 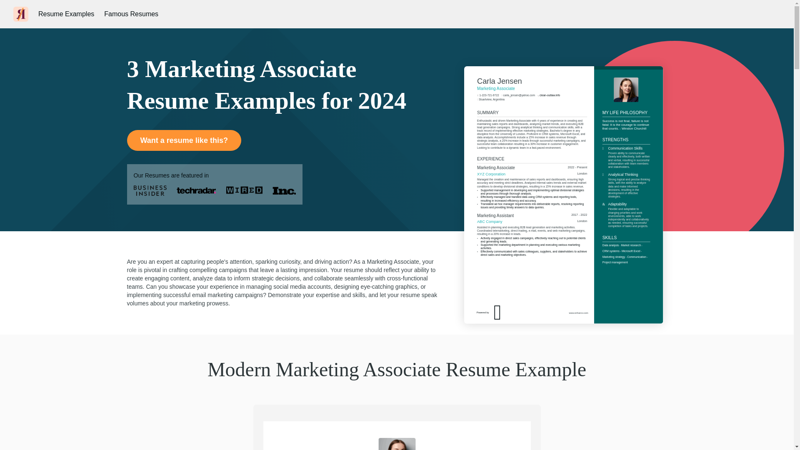 I want to click on Want a resume like this?, so click(x=183, y=140).